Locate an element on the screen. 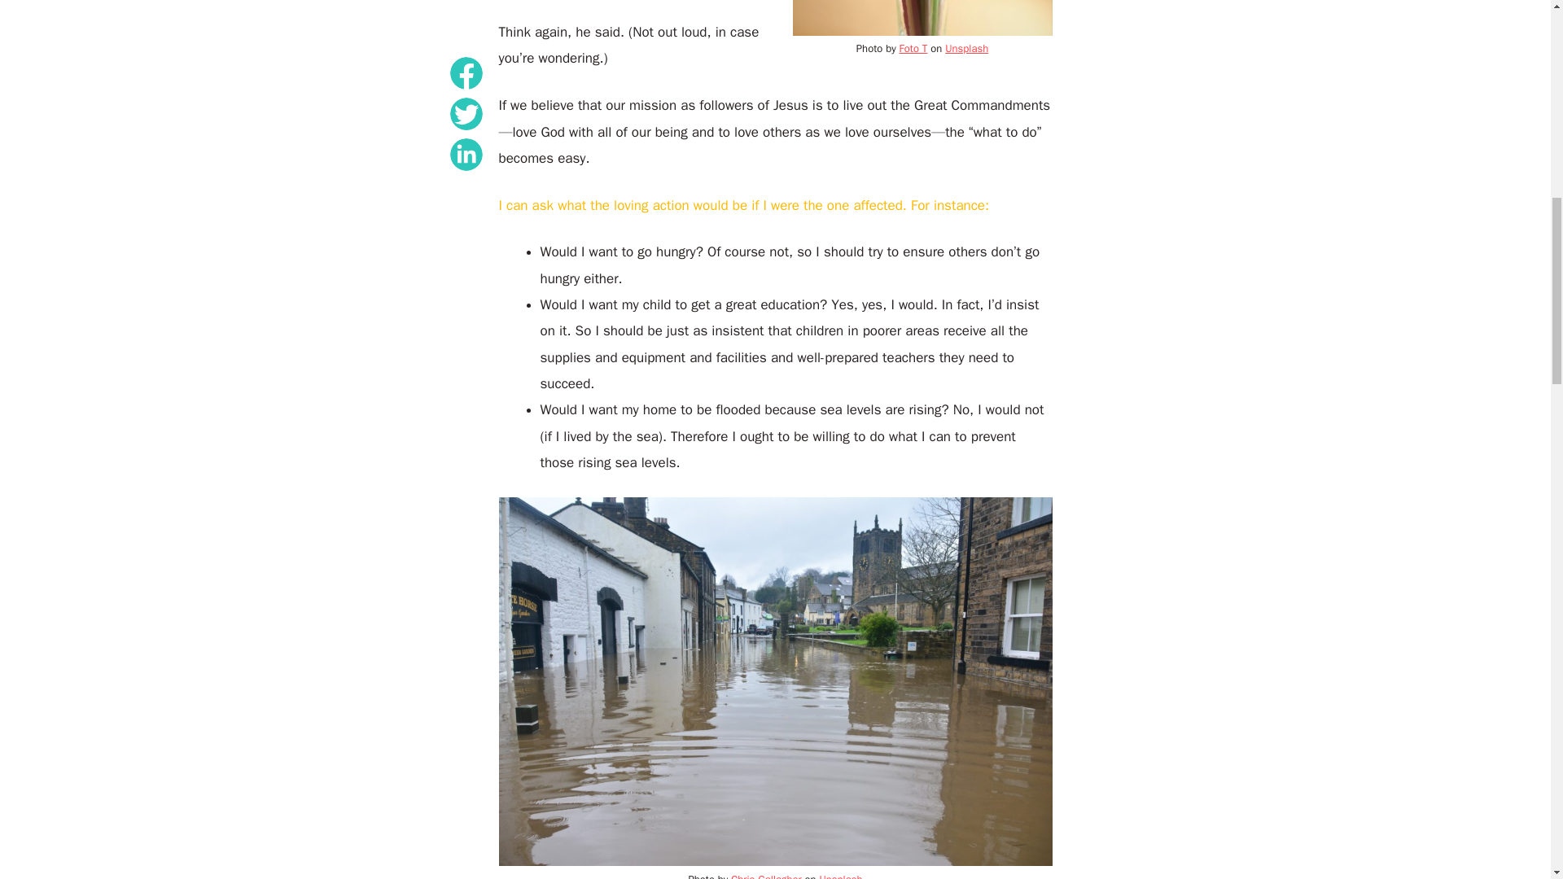  Chris Gallagher is located at coordinates (765, 876).